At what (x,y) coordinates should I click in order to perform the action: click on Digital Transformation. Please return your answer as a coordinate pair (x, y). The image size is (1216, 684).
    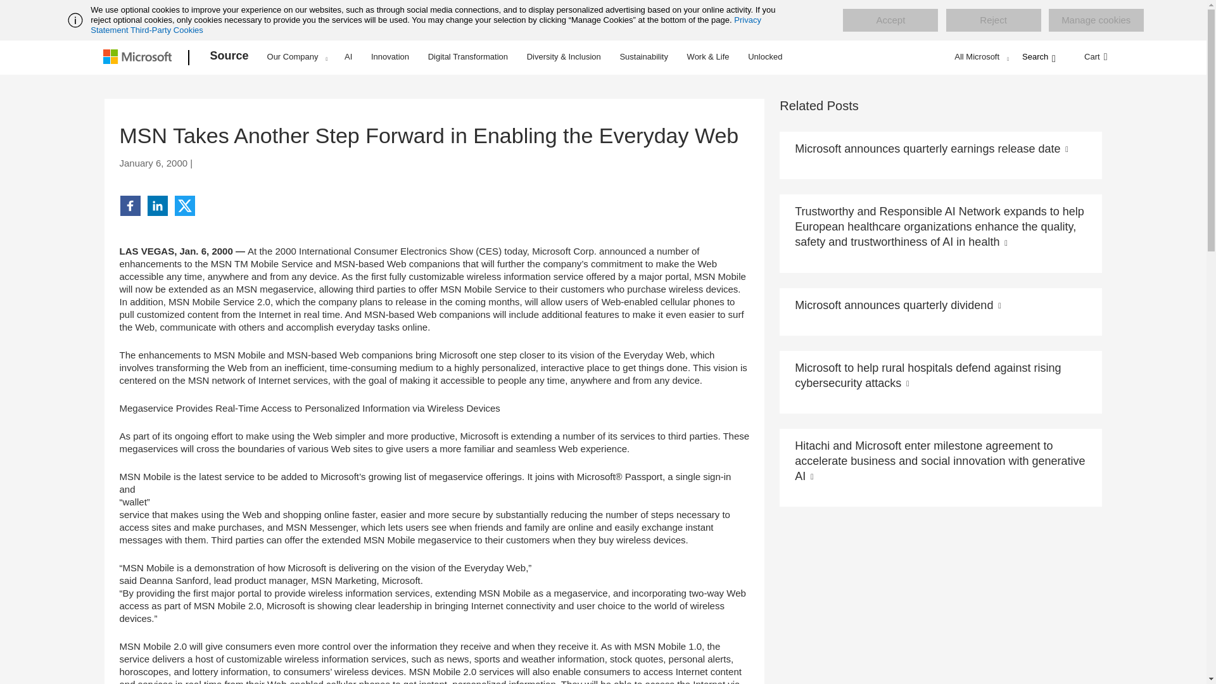
    Looking at the image, I should click on (467, 56).